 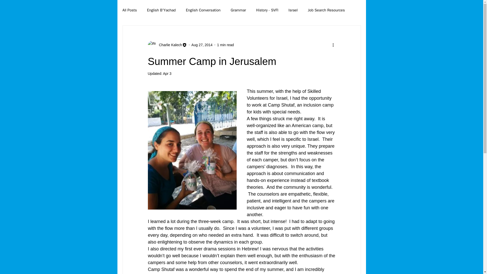 I want to click on 1 min read, so click(x=225, y=45).